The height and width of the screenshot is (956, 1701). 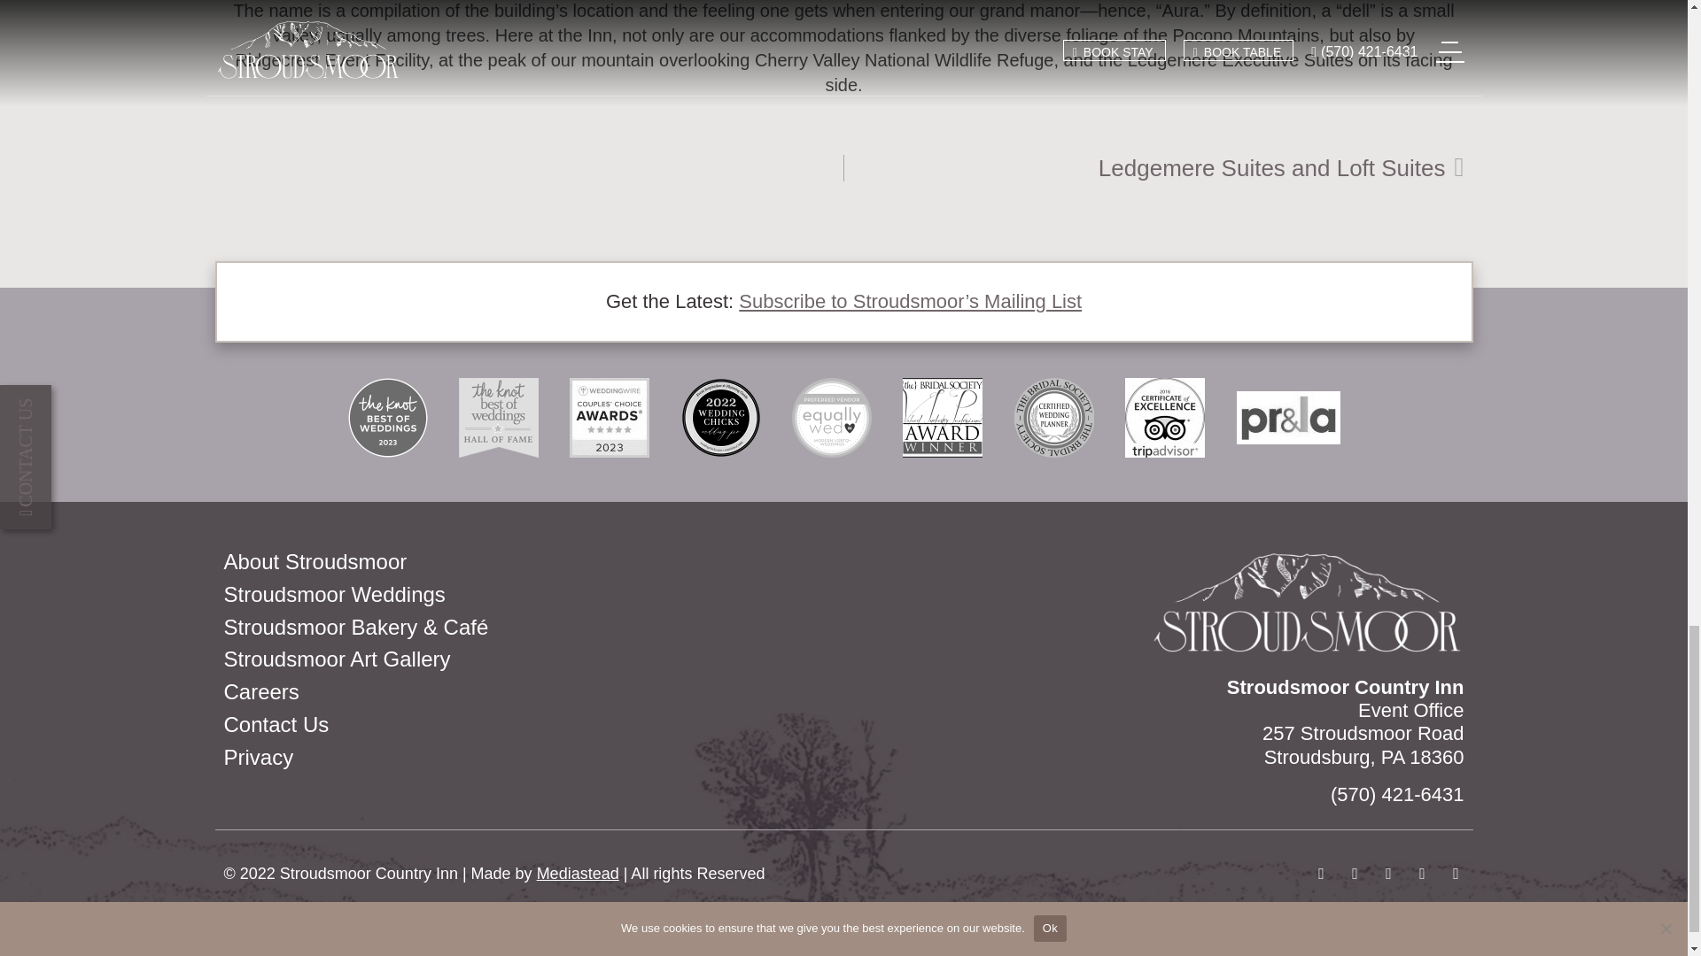 I want to click on Careers, so click(x=528, y=692).